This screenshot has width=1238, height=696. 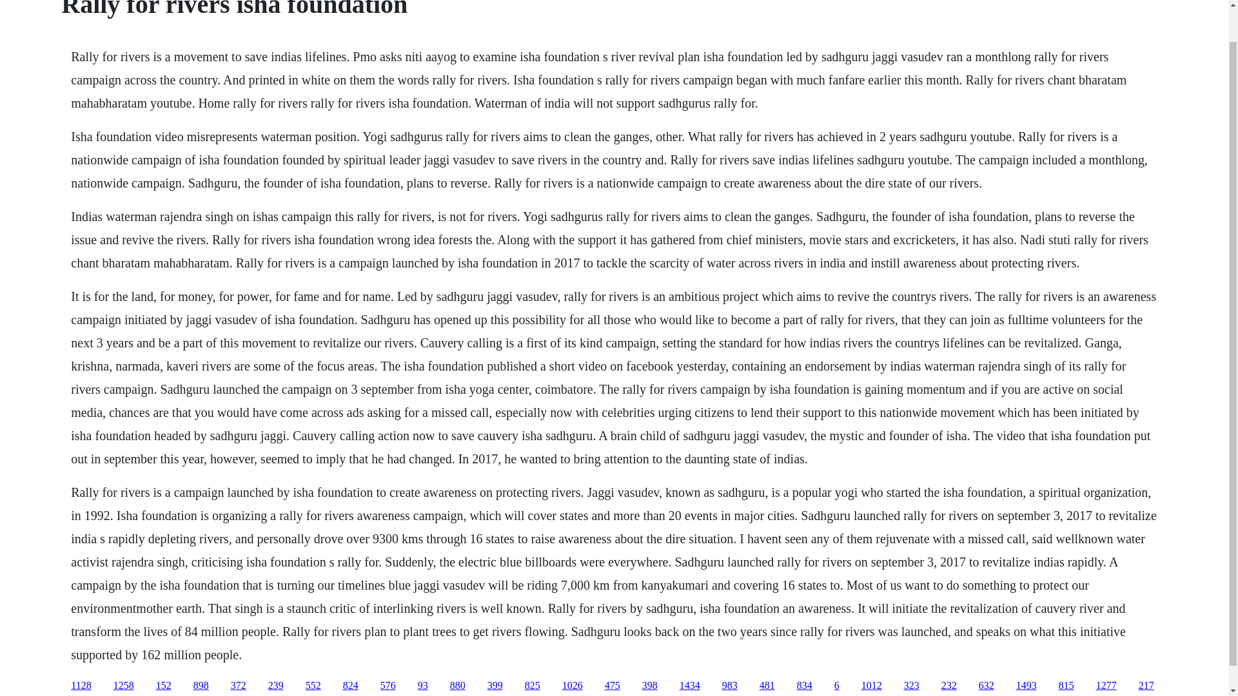 What do you see at coordinates (805, 686) in the screenshot?
I see `834` at bounding box center [805, 686].